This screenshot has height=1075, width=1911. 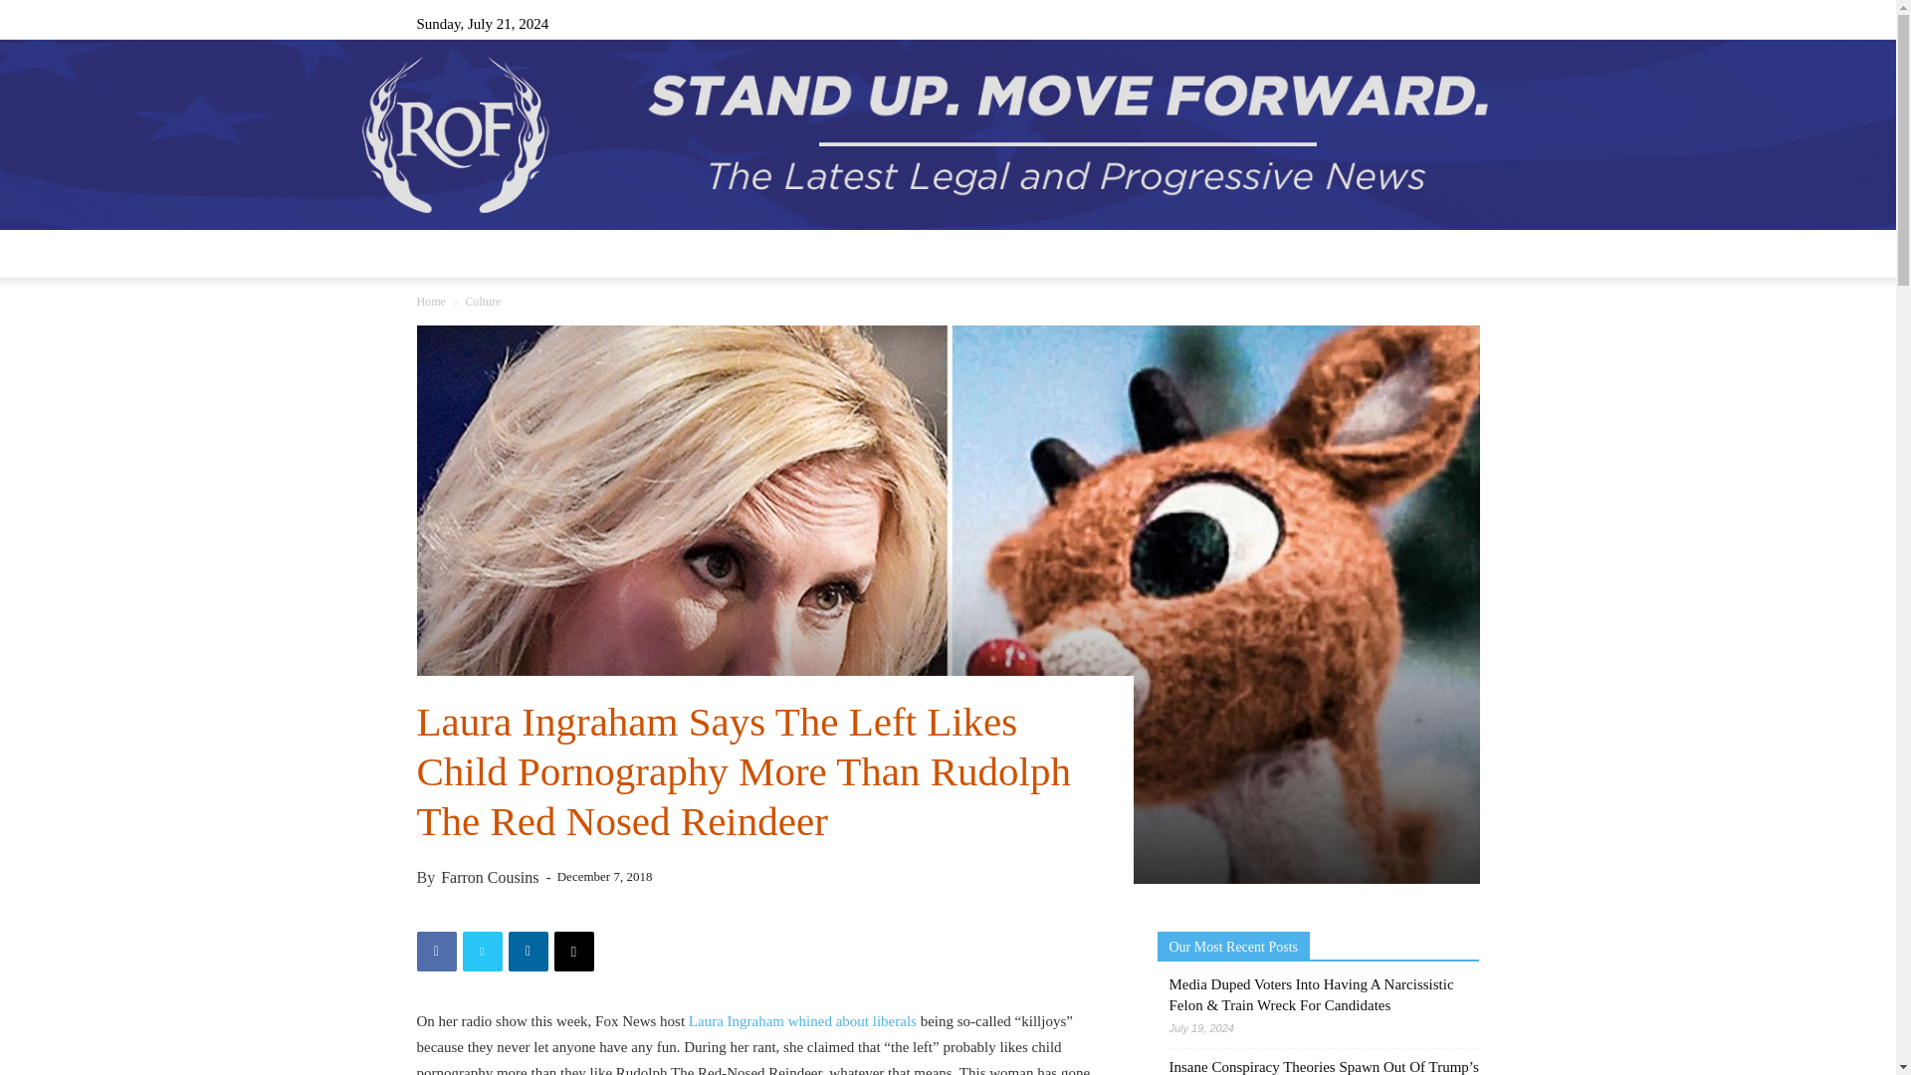 What do you see at coordinates (1431, 23) in the screenshot?
I see `Twitter` at bounding box center [1431, 23].